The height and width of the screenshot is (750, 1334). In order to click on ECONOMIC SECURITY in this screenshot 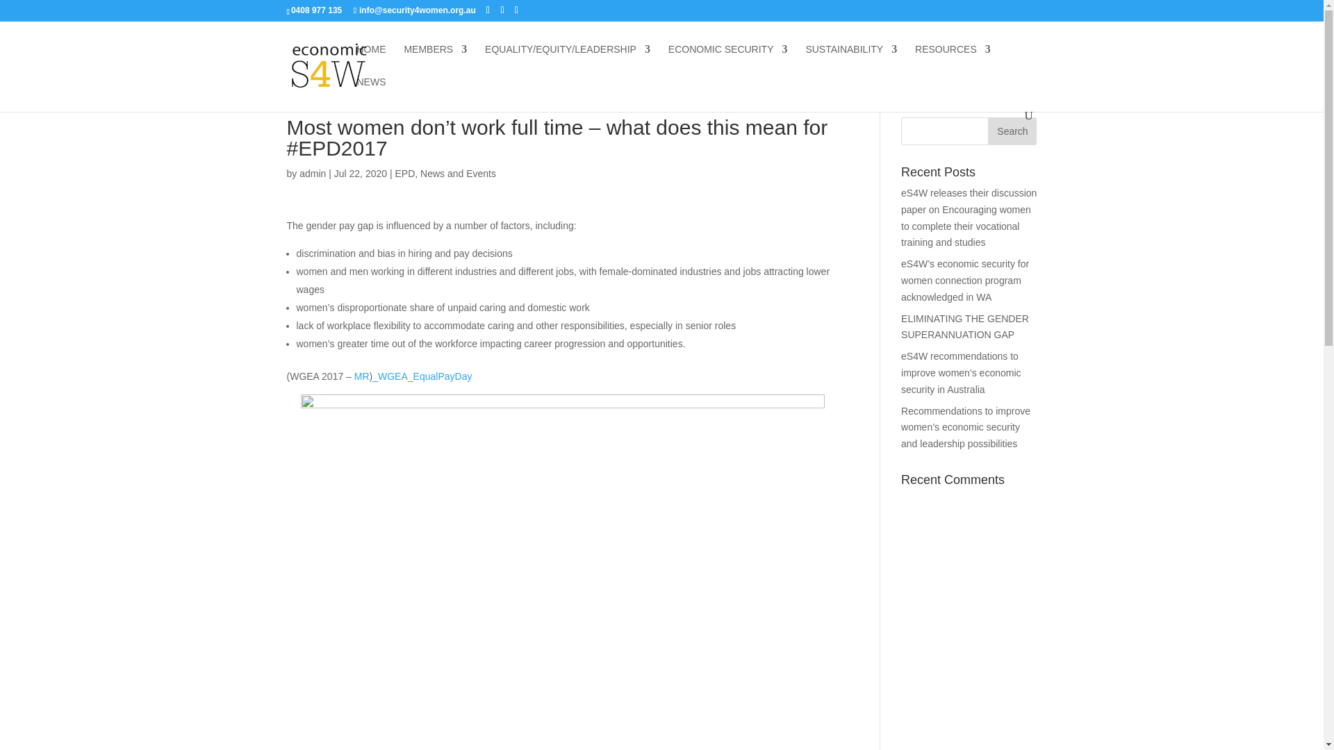, I will do `click(728, 60)`.